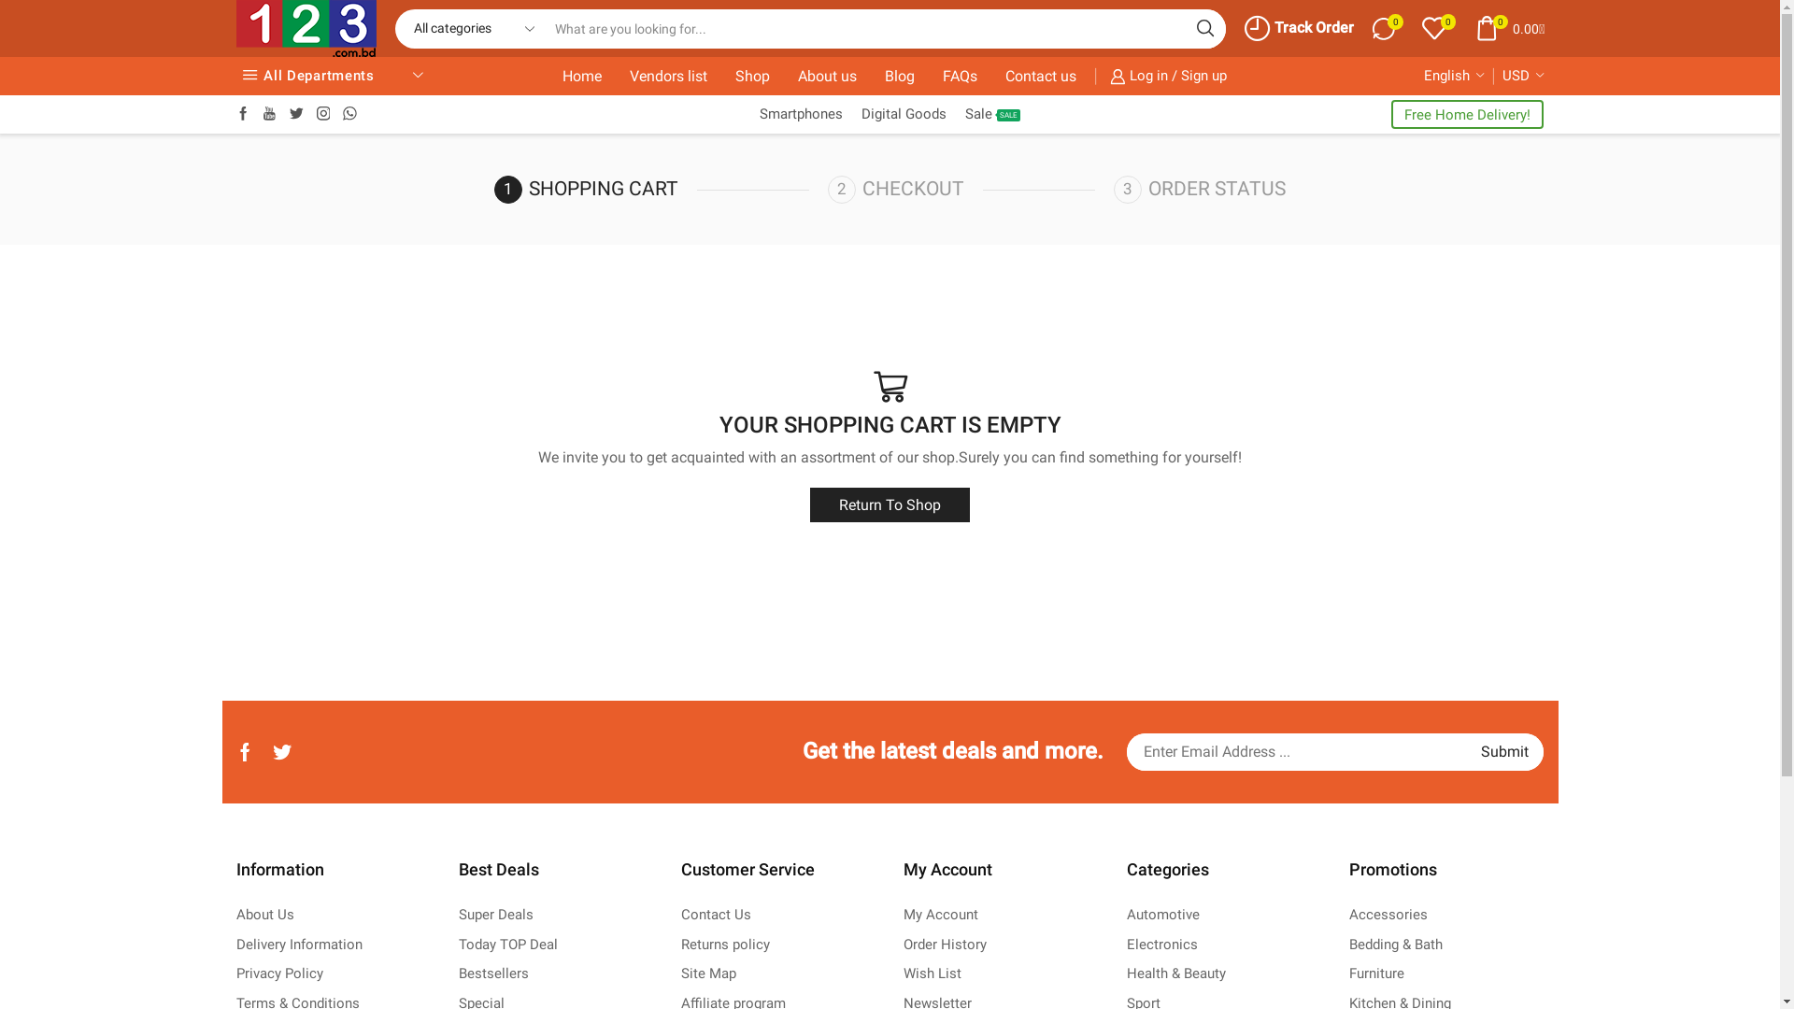  I want to click on Health & Beauty, so click(1176, 973).